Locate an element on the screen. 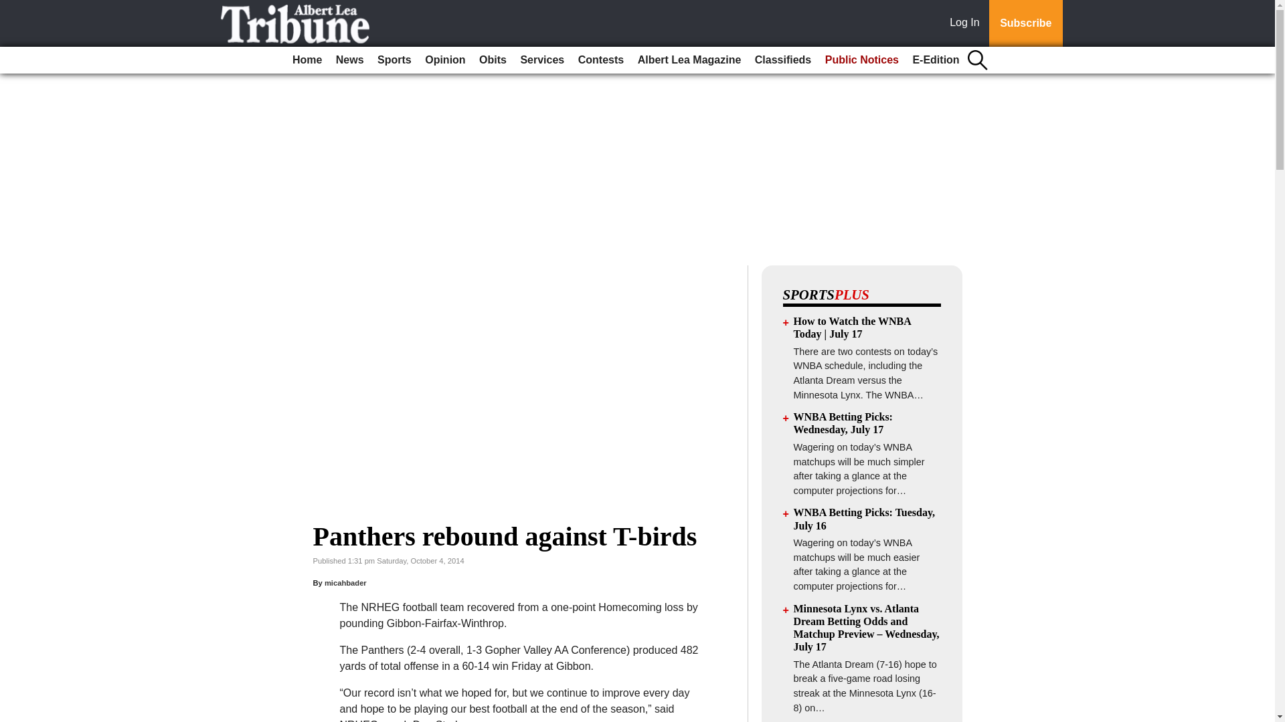 The image size is (1285, 722). Log In is located at coordinates (967, 23).